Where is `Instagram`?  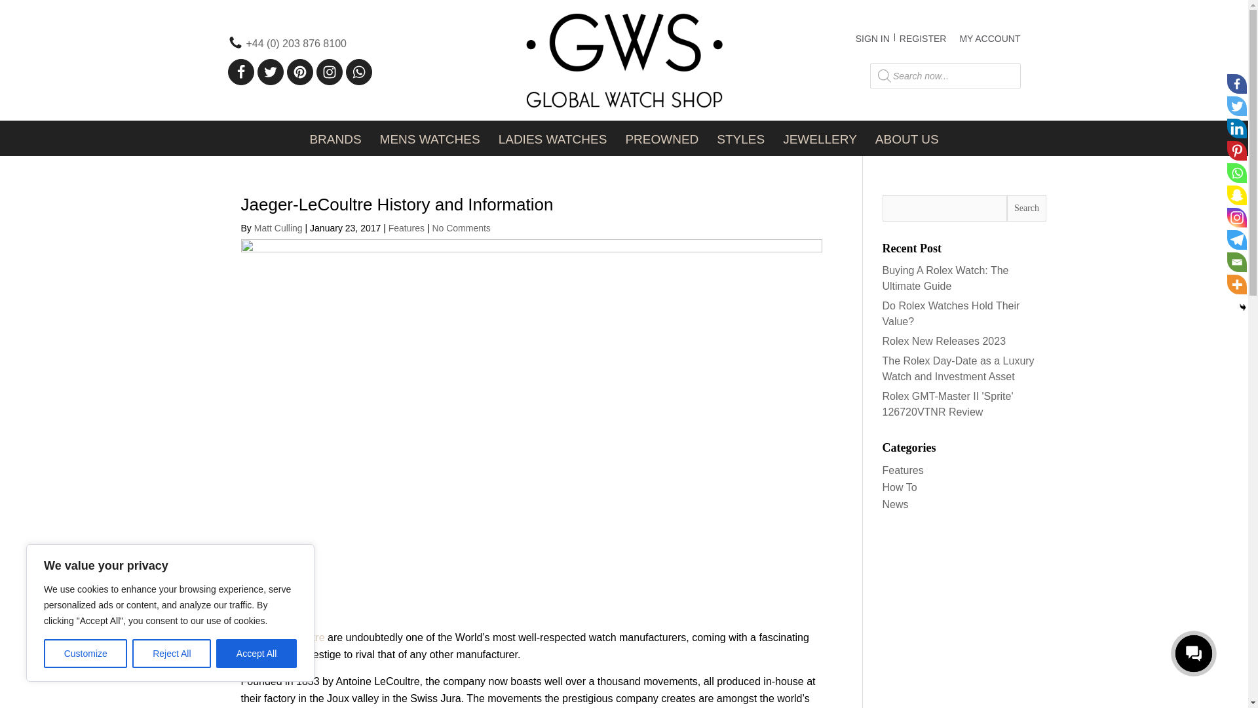 Instagram is located at coordinates (1237, 218).